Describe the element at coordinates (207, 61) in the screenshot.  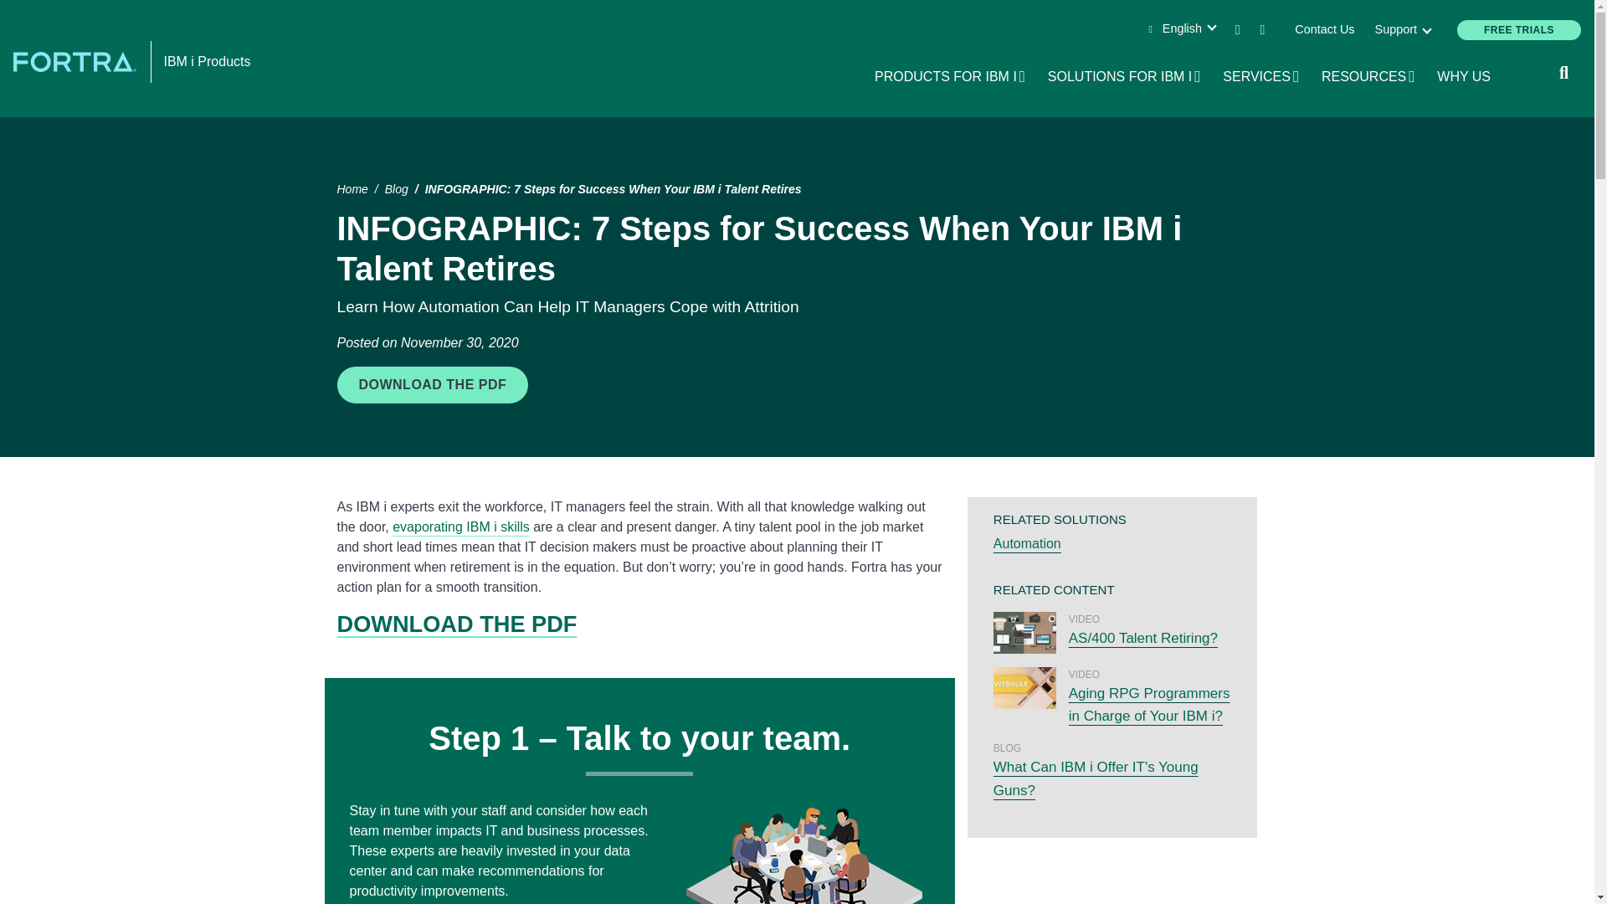
I see `Support` at that location.